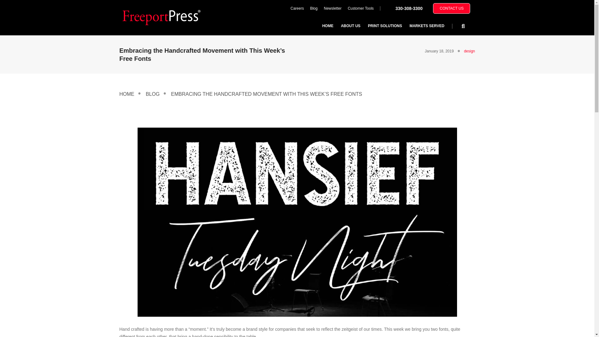 This screenshot has height=337, width=599. What do you see at coordinates (328, 26) in the screenshot?
I see `HOME` at bounding box center [328, 26].